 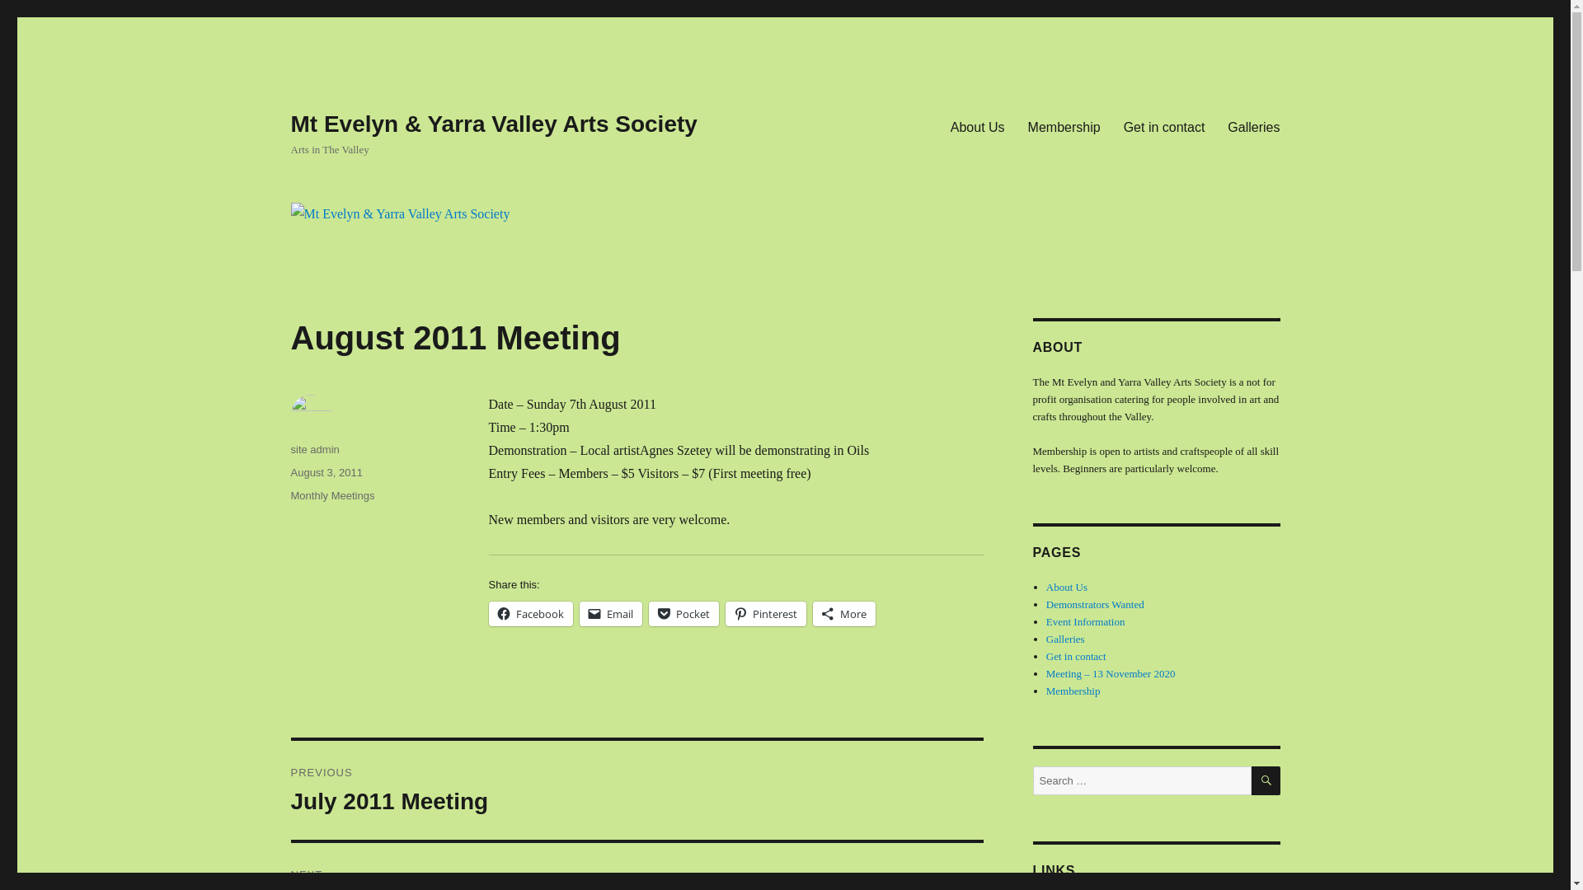 I want to click on About Us, so click(x=978, y=127).